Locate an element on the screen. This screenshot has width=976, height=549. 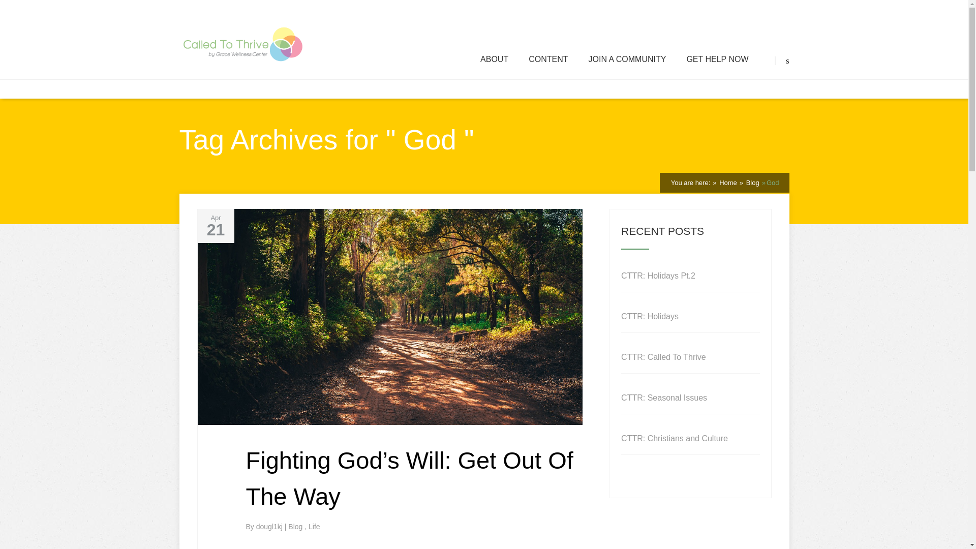
CTTR: Called To Thrive is located at coordinates (663, 357).